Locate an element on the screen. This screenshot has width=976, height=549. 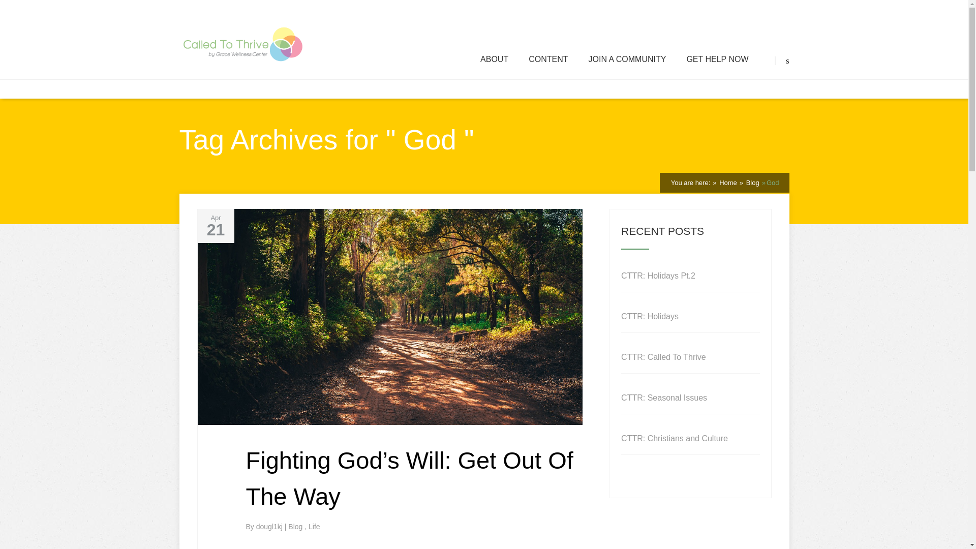
CTTR: Called To Thrive is located at coordinates (663, 357).